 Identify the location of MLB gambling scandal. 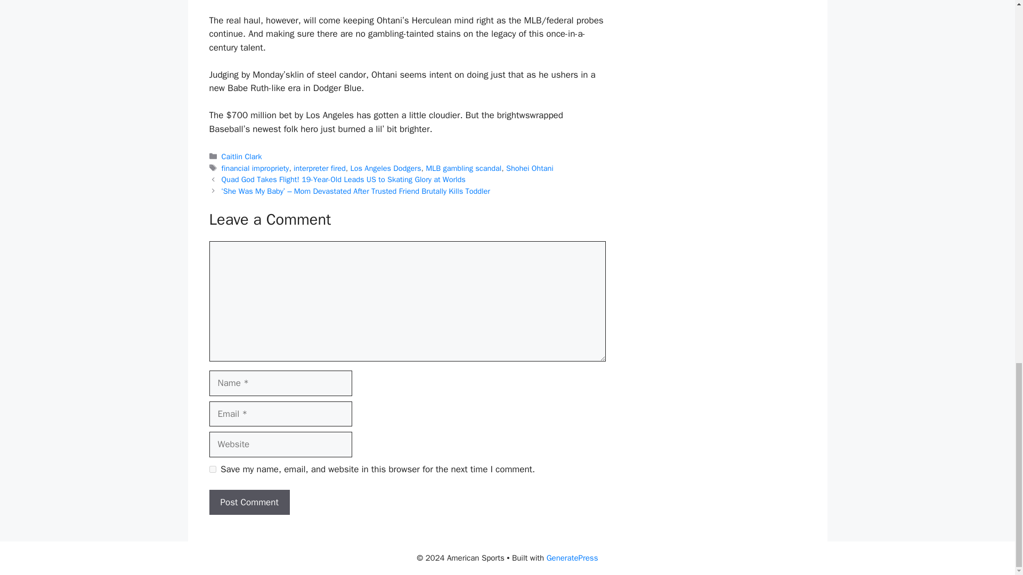
(463, 168).